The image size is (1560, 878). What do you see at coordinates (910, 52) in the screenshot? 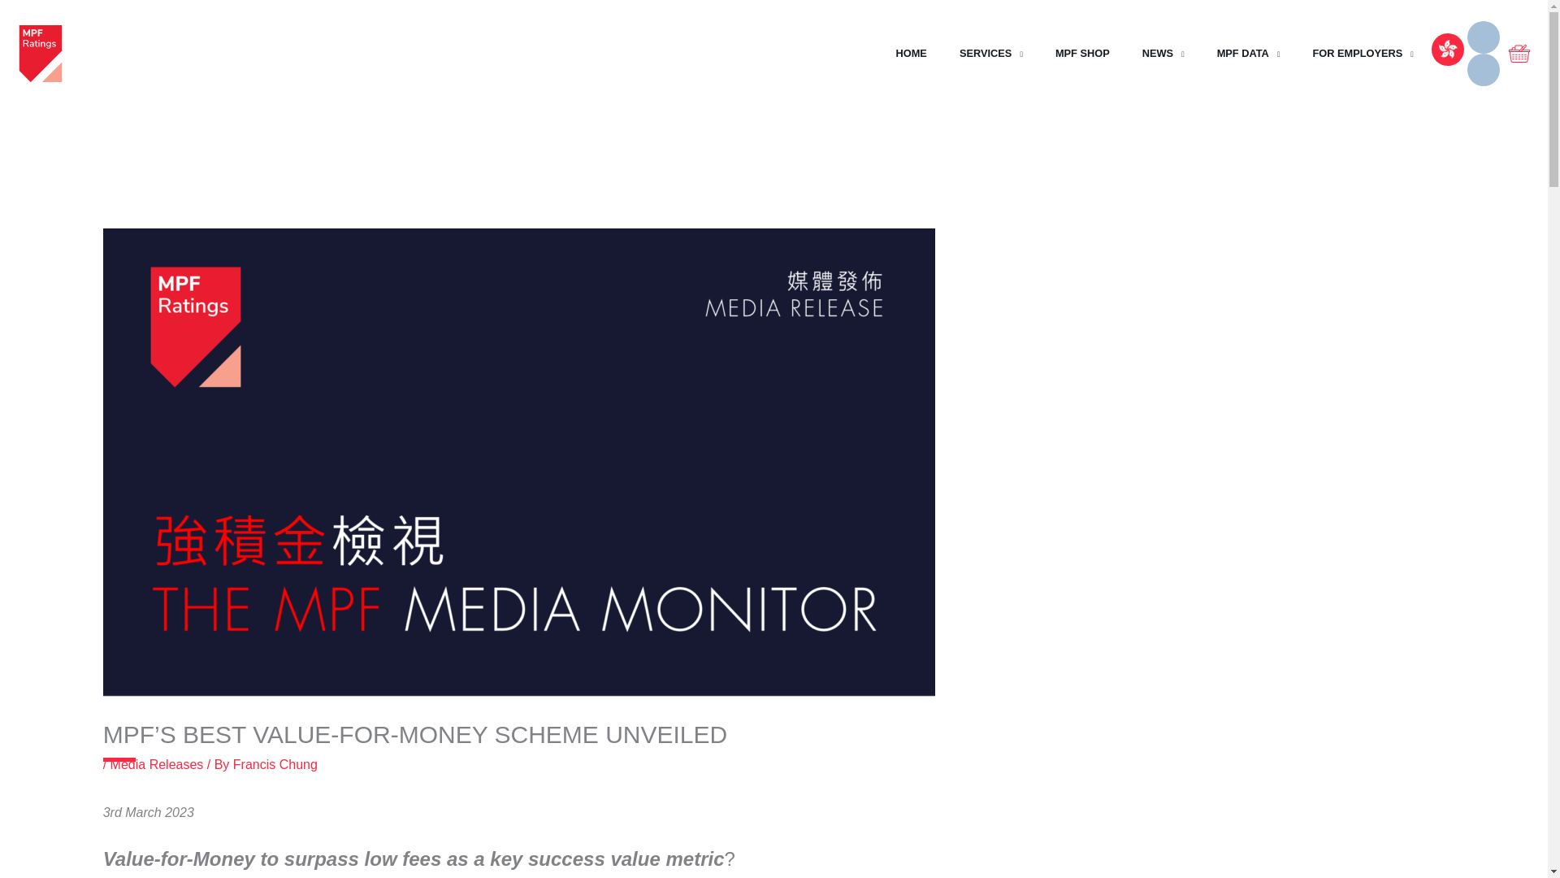
I see `HOME` at bounding box center [910, 52].